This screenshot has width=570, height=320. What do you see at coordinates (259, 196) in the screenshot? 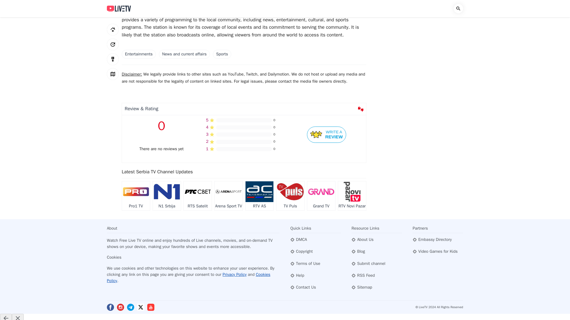
I see `RTV AS` at bounding box center [259, 196].